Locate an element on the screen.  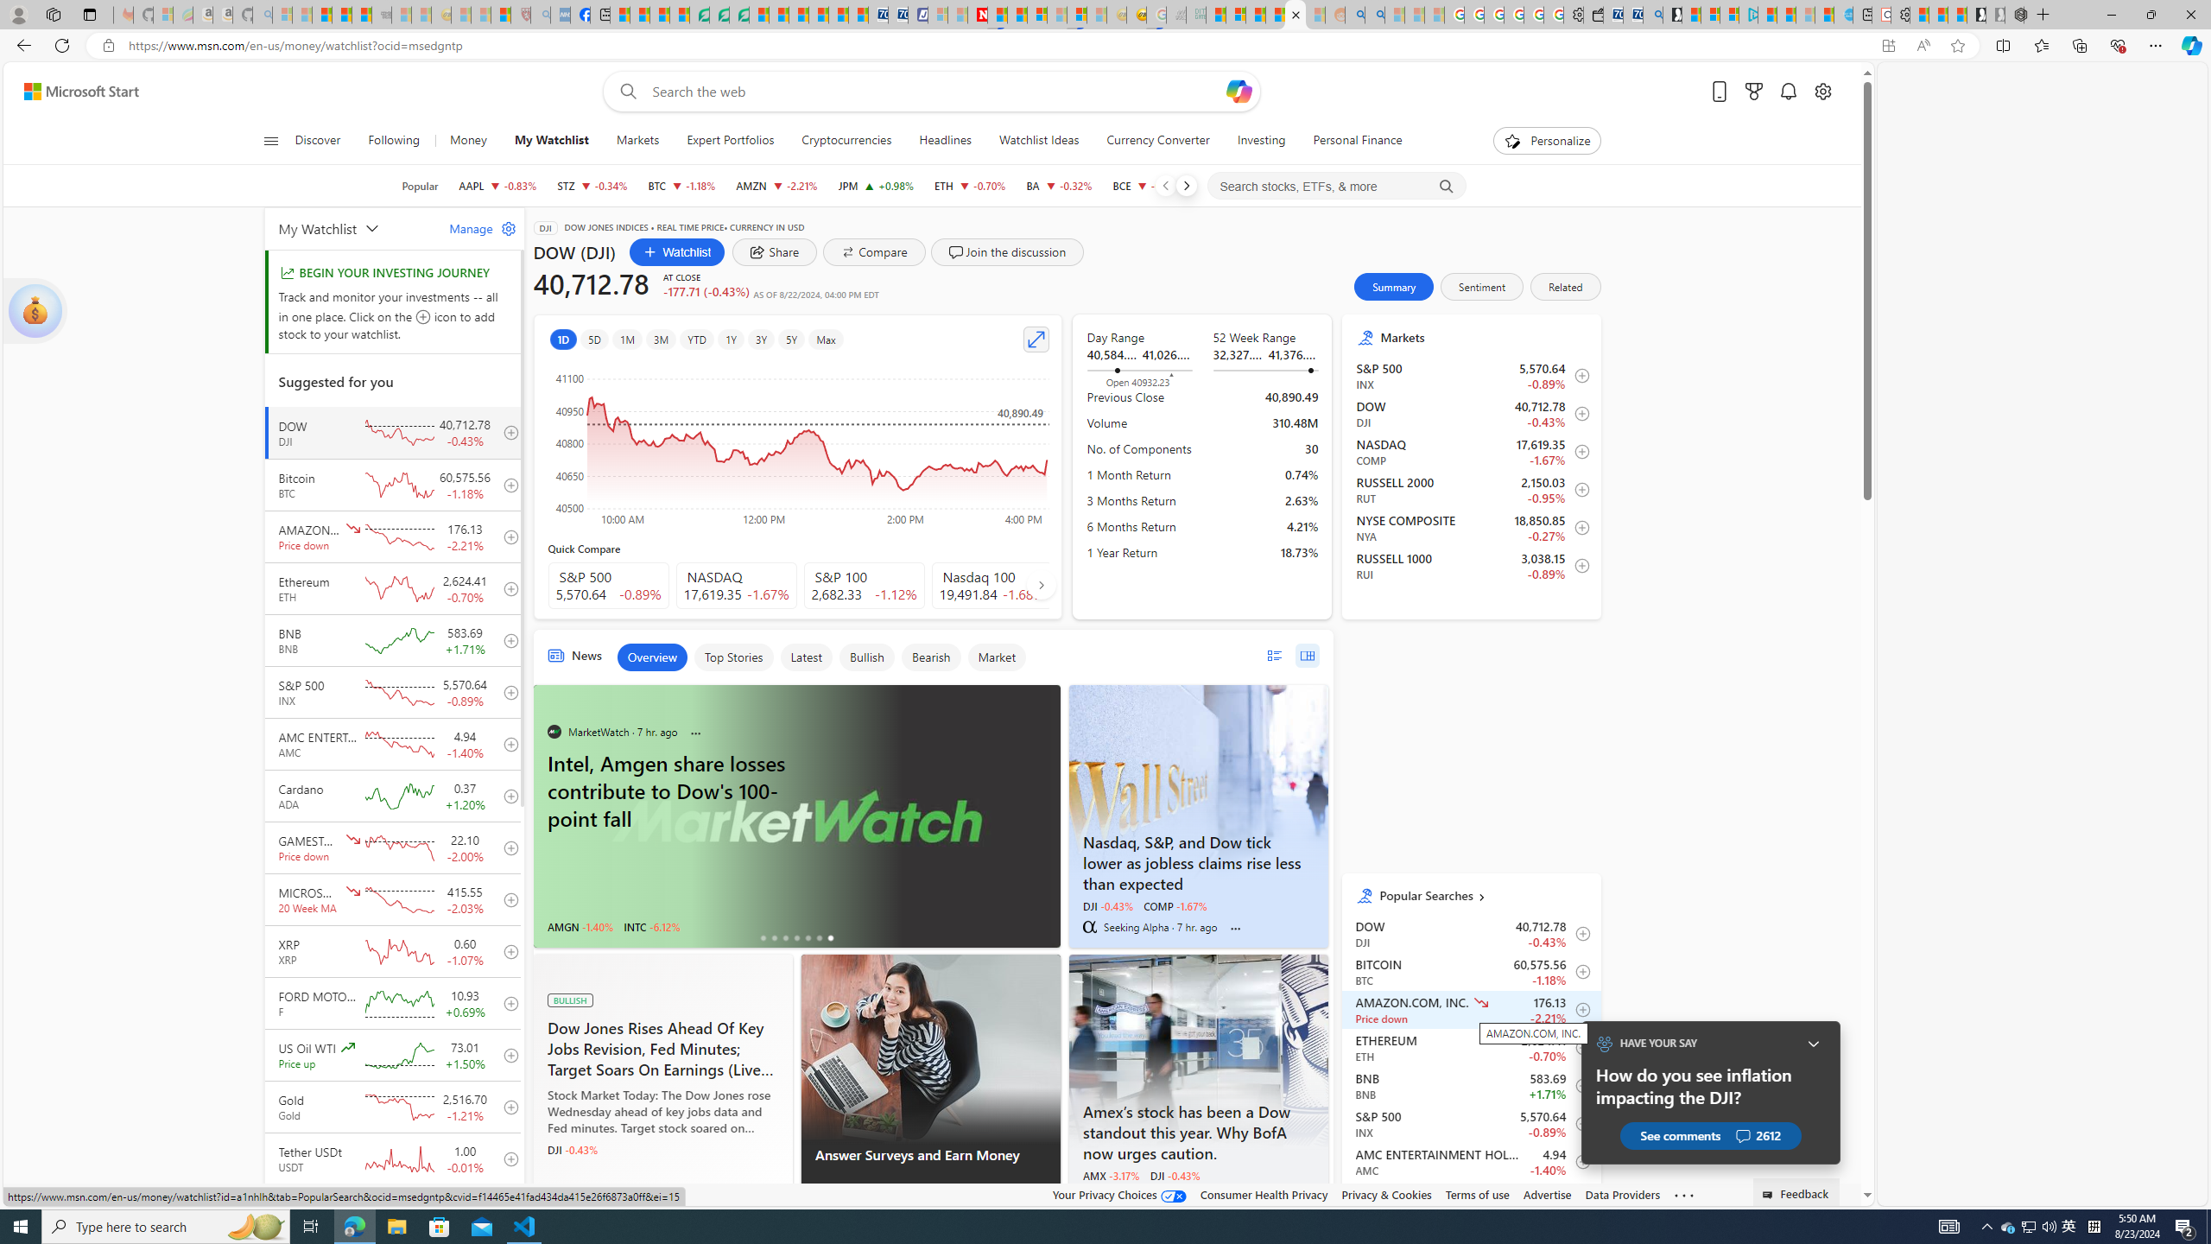
Answer Surveys and Earn Money is located at coordinates (930, 1049).